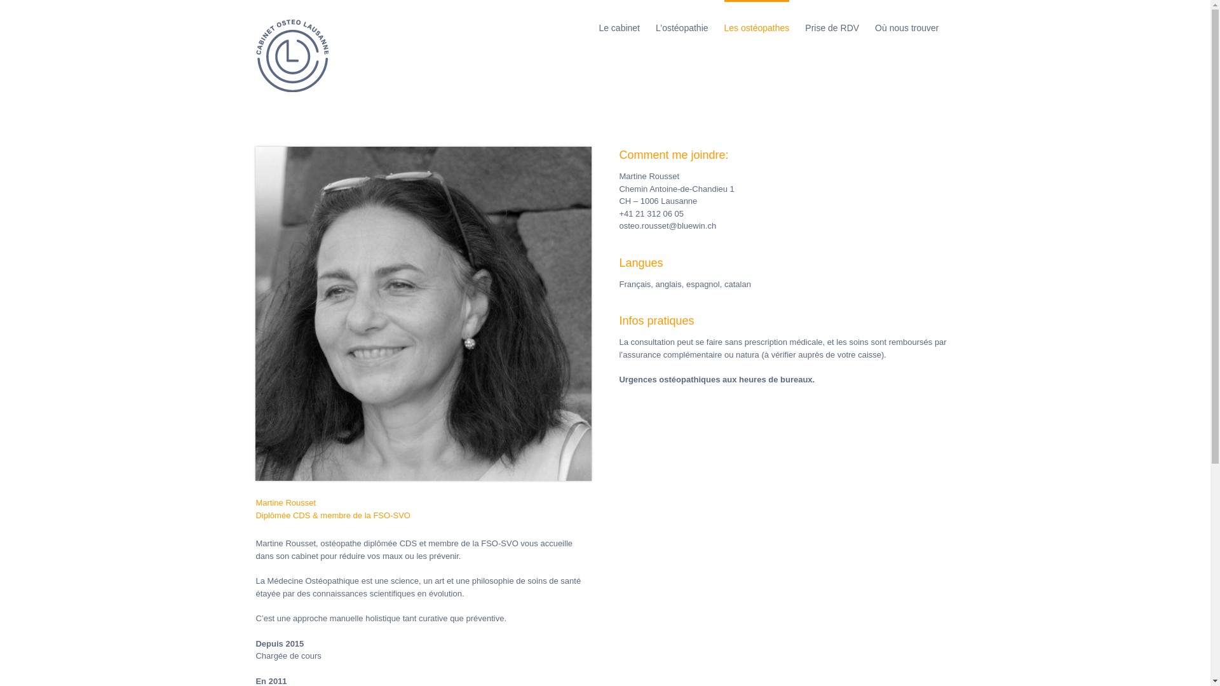  Describe the element at coordinates (832, 27) in the screenshot. I see `Prise de RDV` at that location.